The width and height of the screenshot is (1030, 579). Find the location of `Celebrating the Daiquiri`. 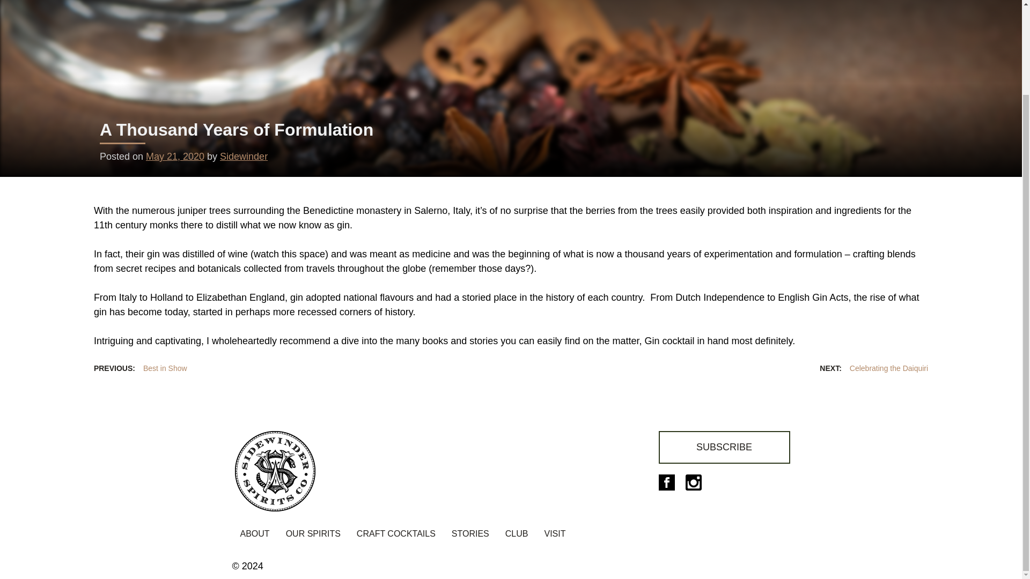

Celebrating the Daiquiri is located at coordinates (873, 369).